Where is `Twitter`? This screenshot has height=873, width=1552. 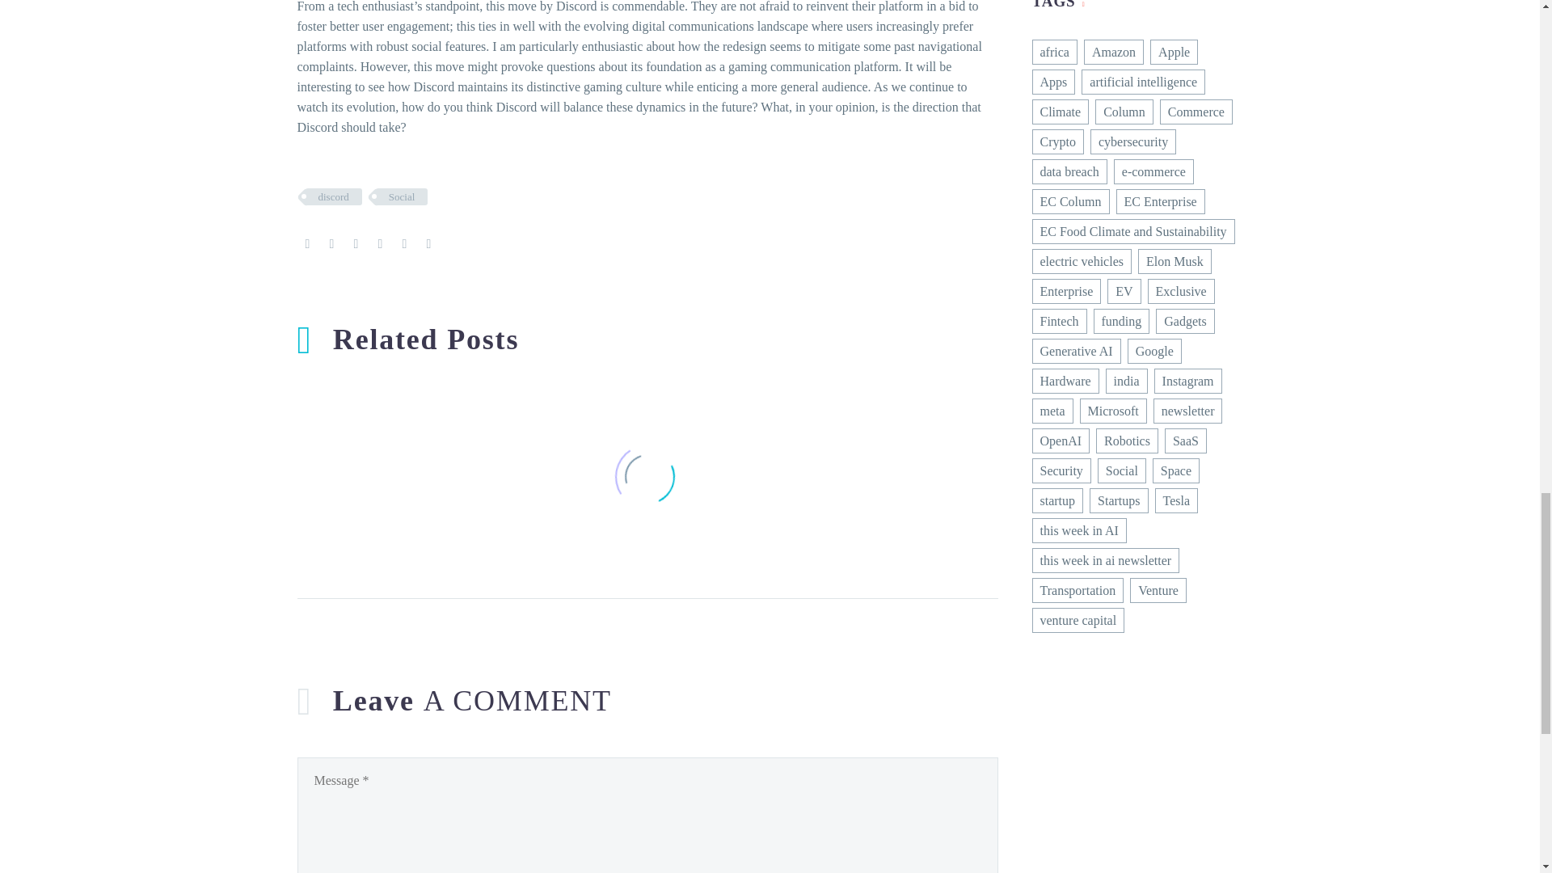
Twitter is located at coordinates (331, 243).